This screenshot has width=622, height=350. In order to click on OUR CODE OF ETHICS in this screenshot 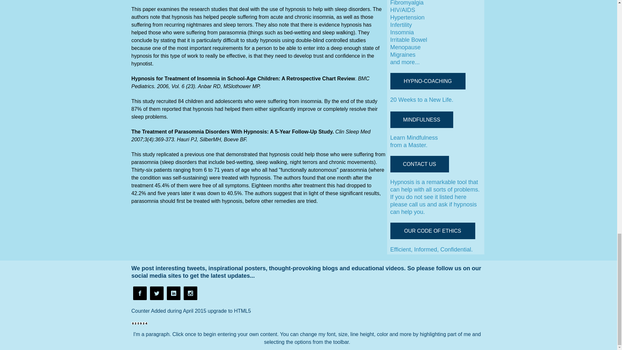, I will do `click(432, 231)`.